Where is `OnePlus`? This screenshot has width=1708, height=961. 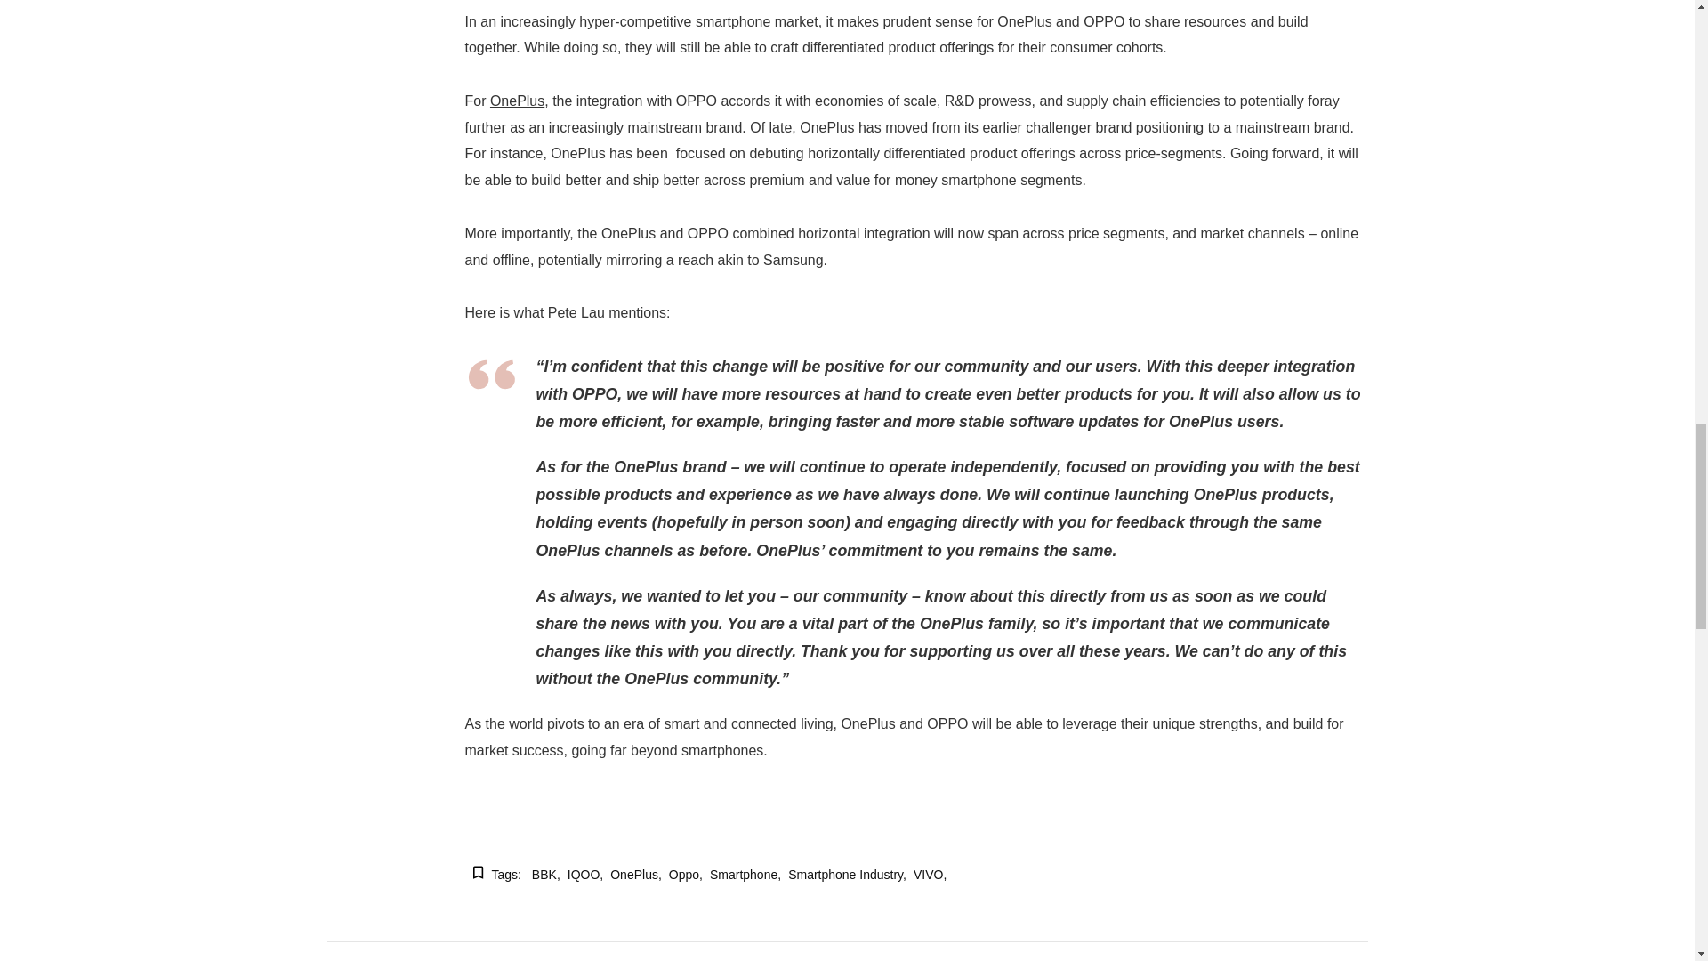
OnePlus is located at coordinates (1025, 21).